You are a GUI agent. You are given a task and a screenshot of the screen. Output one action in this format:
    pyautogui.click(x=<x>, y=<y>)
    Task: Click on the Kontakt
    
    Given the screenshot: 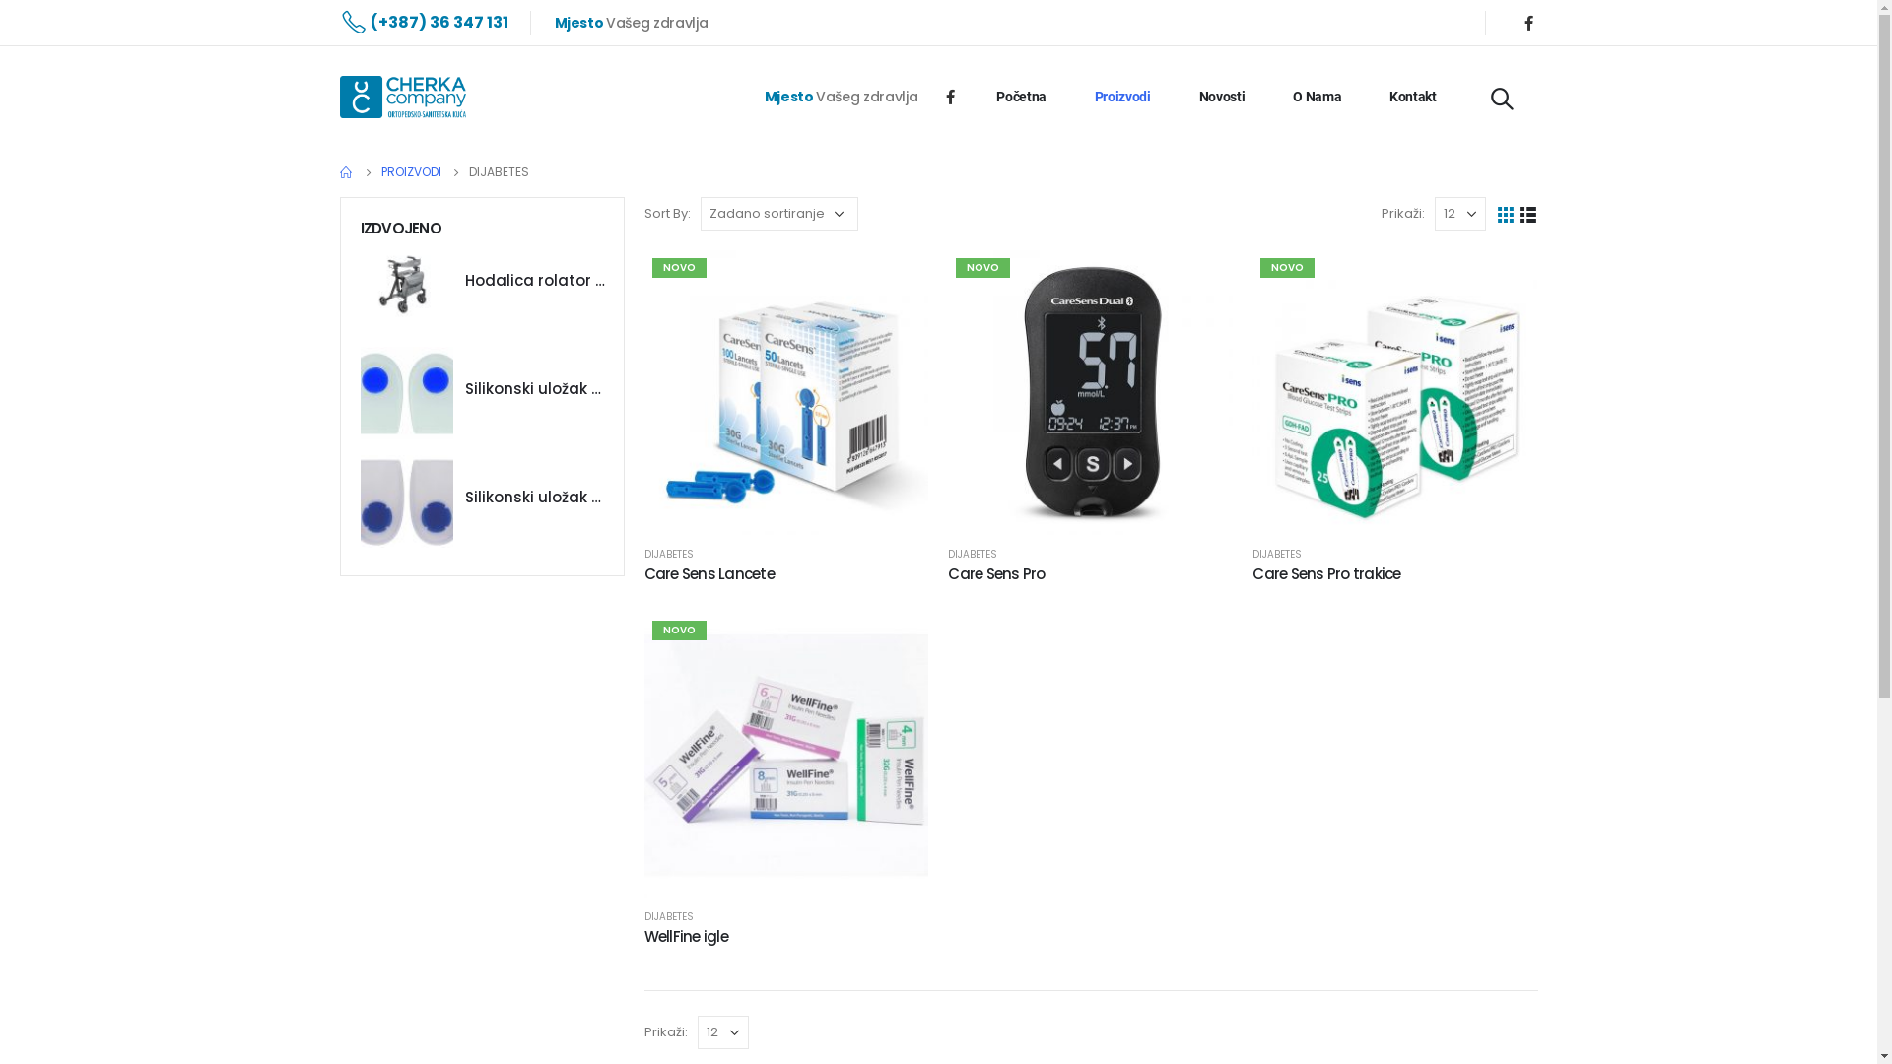 What is the action you would take?
    pyautogui.click(x=1413, y=97)
    